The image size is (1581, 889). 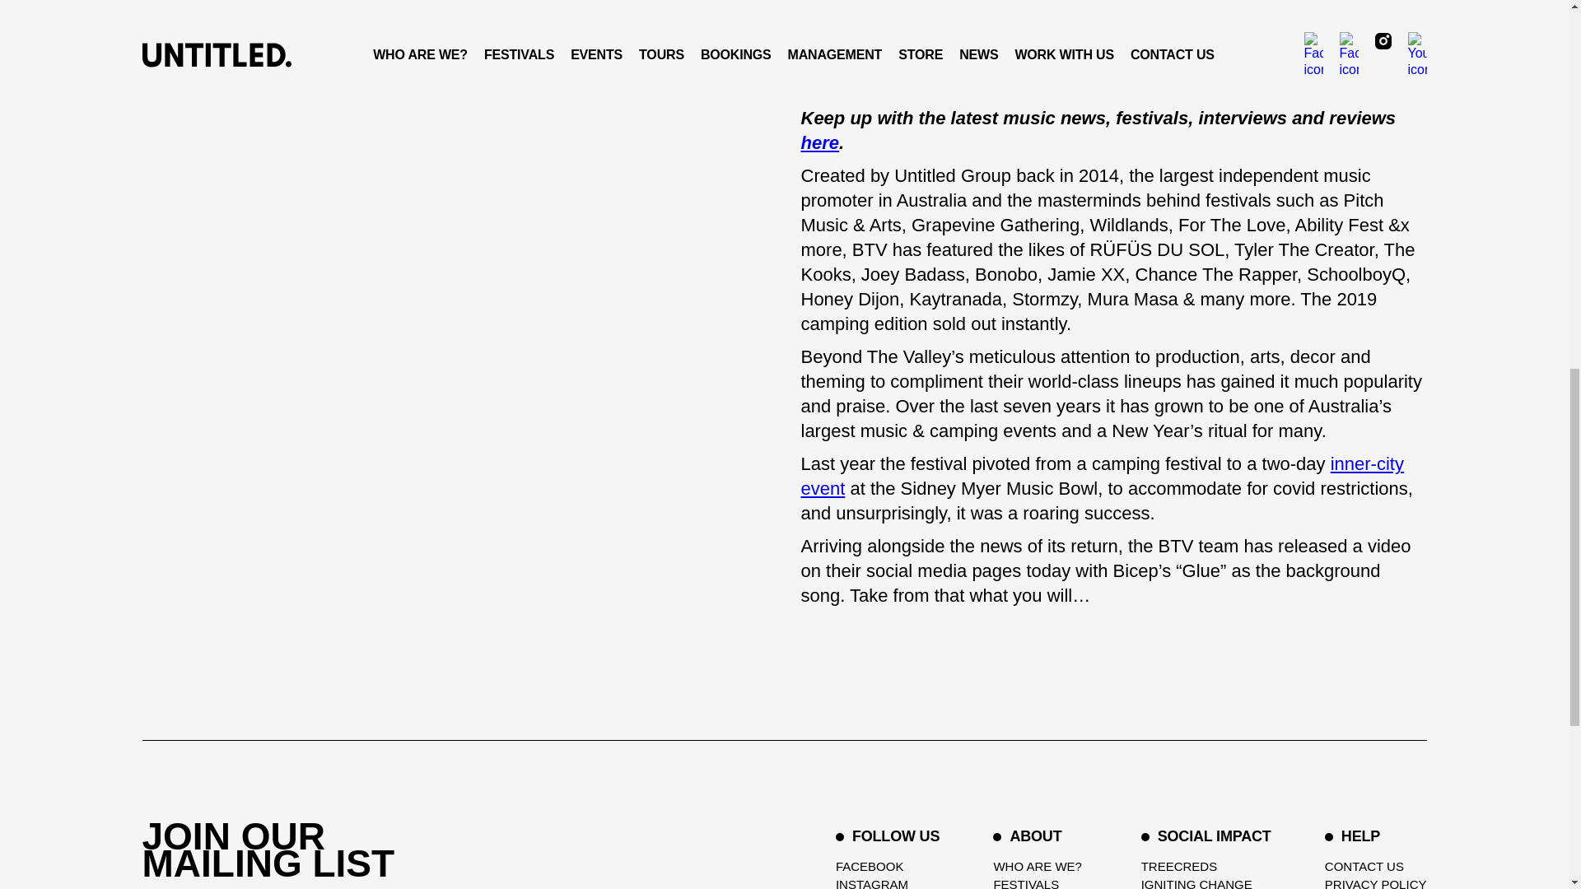 What do you see at coordinates (818, 142) in the screenshot?
I see `here` at bounding box center [818, 142].